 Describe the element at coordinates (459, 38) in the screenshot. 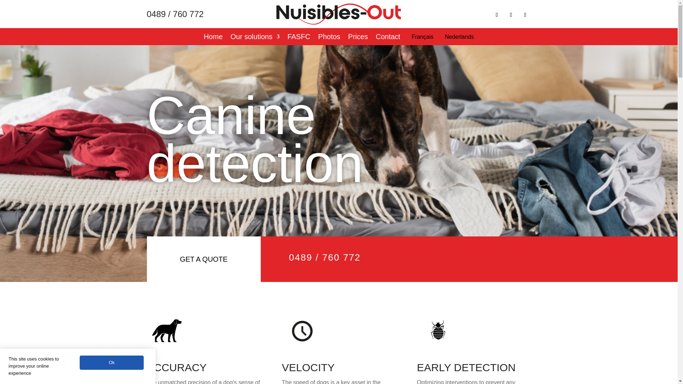

I see `Nederlands` at that location.